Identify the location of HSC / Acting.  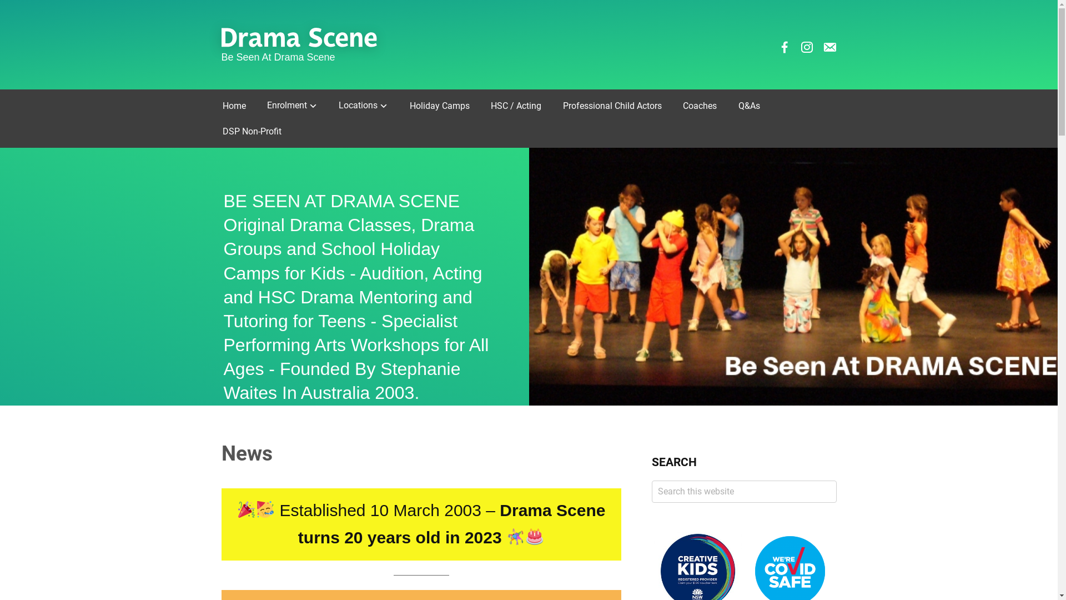
(524, 106).